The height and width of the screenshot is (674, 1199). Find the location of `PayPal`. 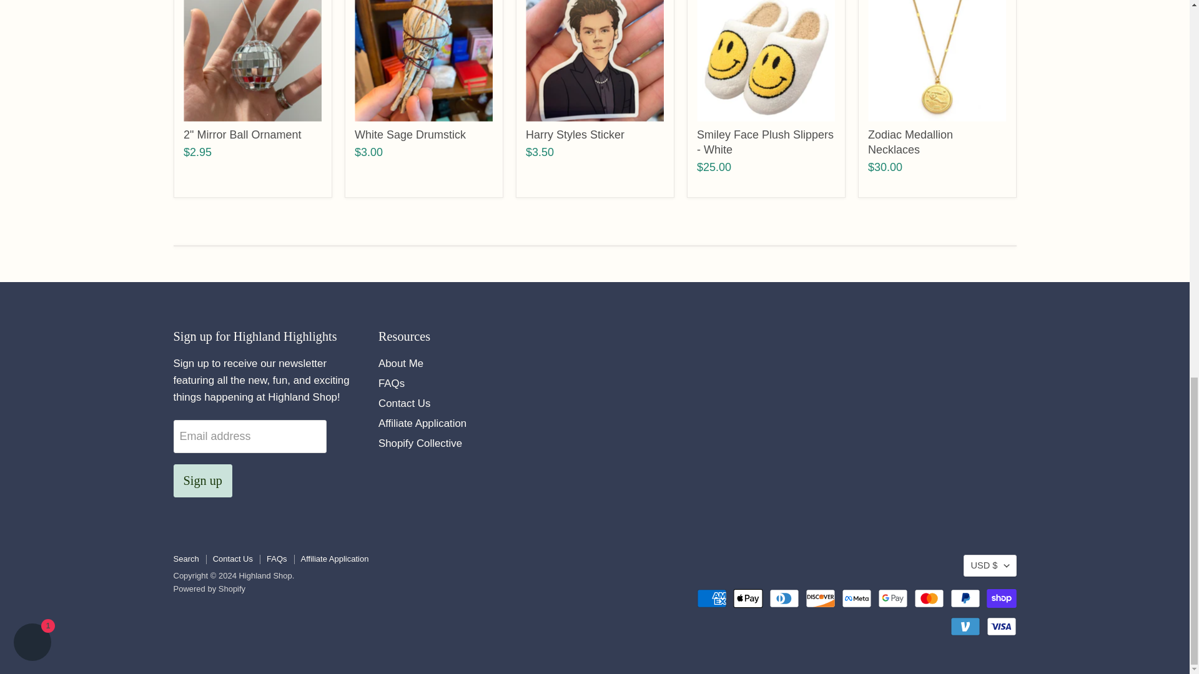

PayPal is located at coordinates (965, 598).